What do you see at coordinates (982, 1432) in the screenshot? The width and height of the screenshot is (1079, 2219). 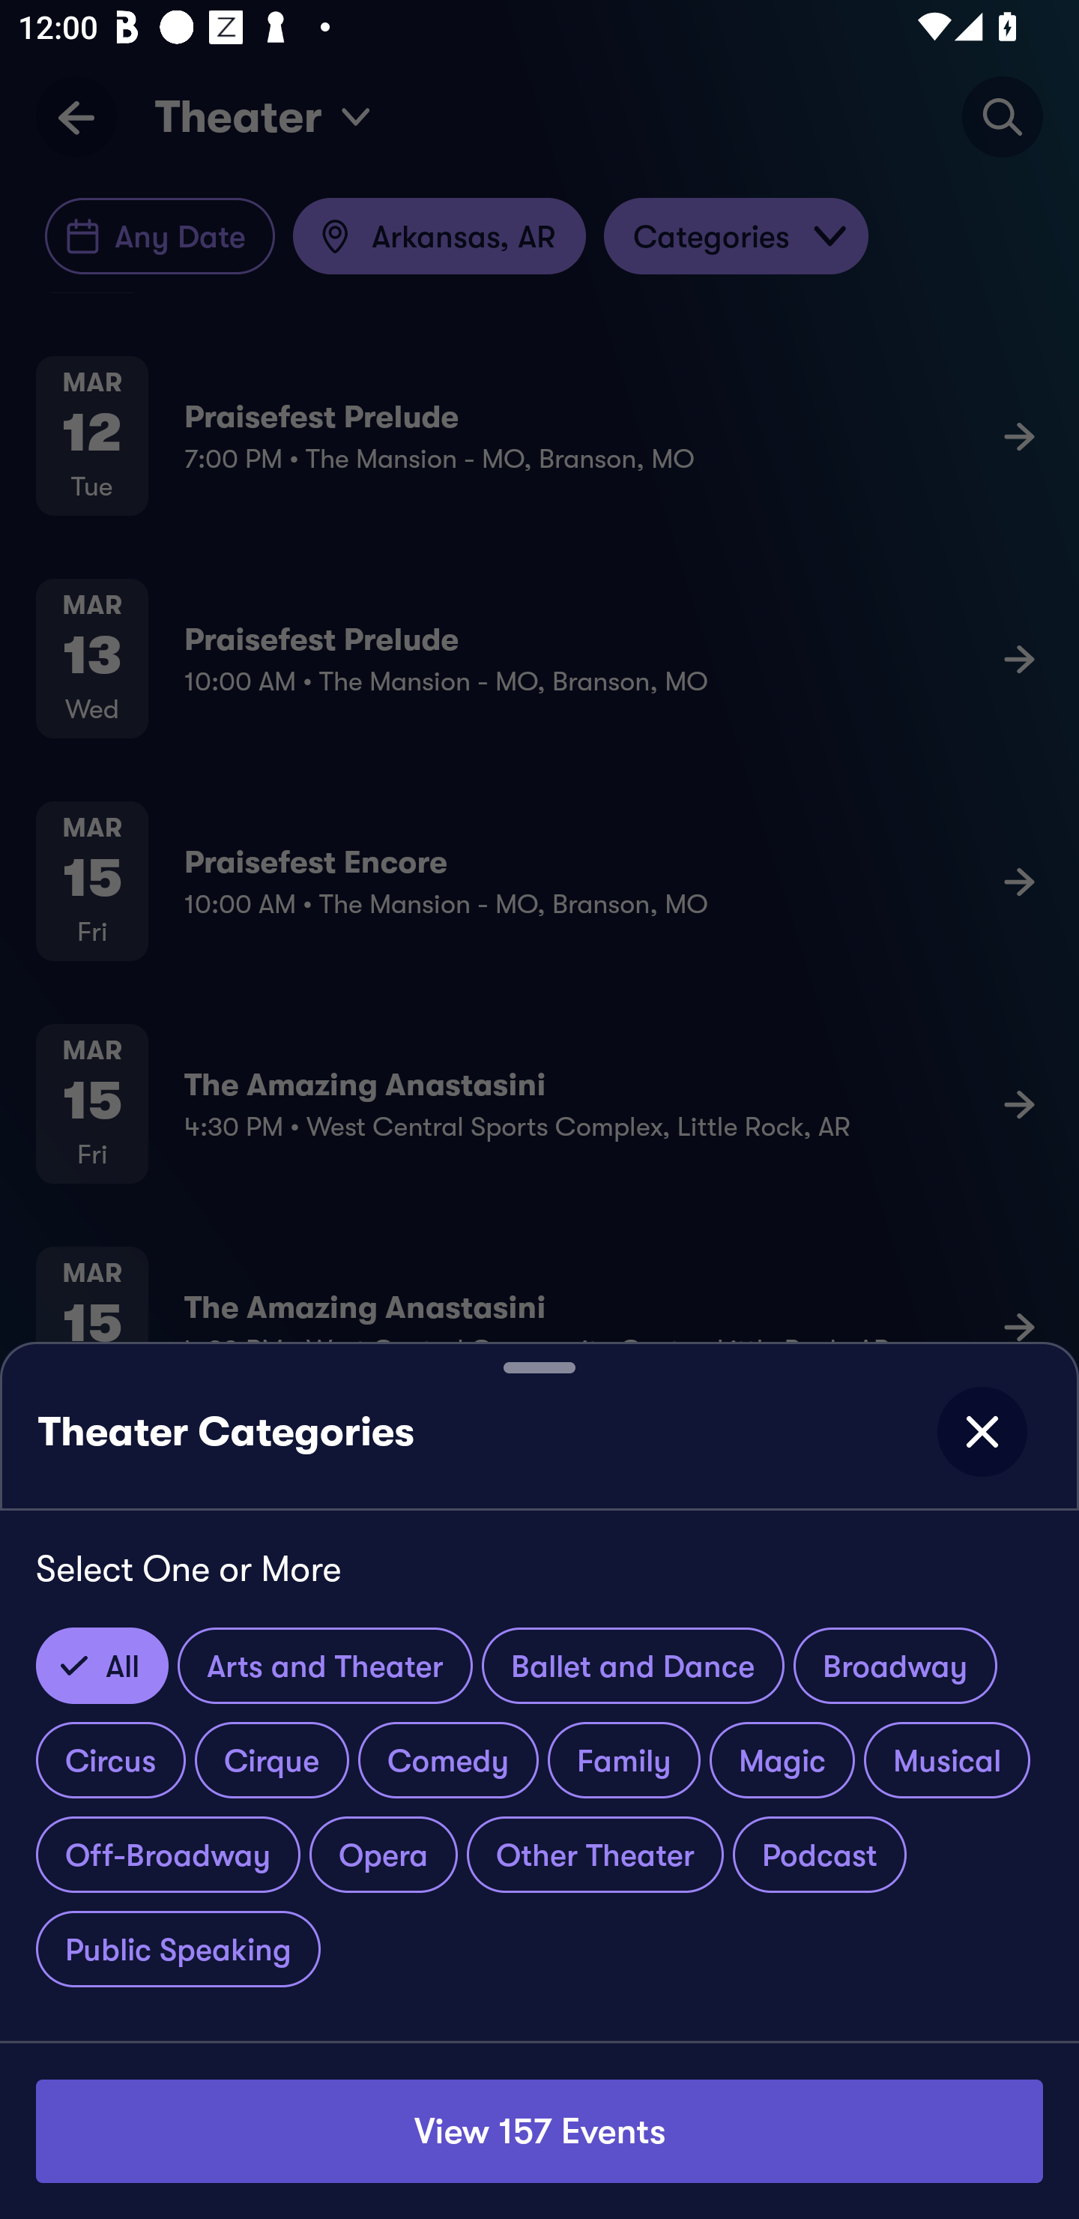 I see `close` at bounding box center [982, 1432].